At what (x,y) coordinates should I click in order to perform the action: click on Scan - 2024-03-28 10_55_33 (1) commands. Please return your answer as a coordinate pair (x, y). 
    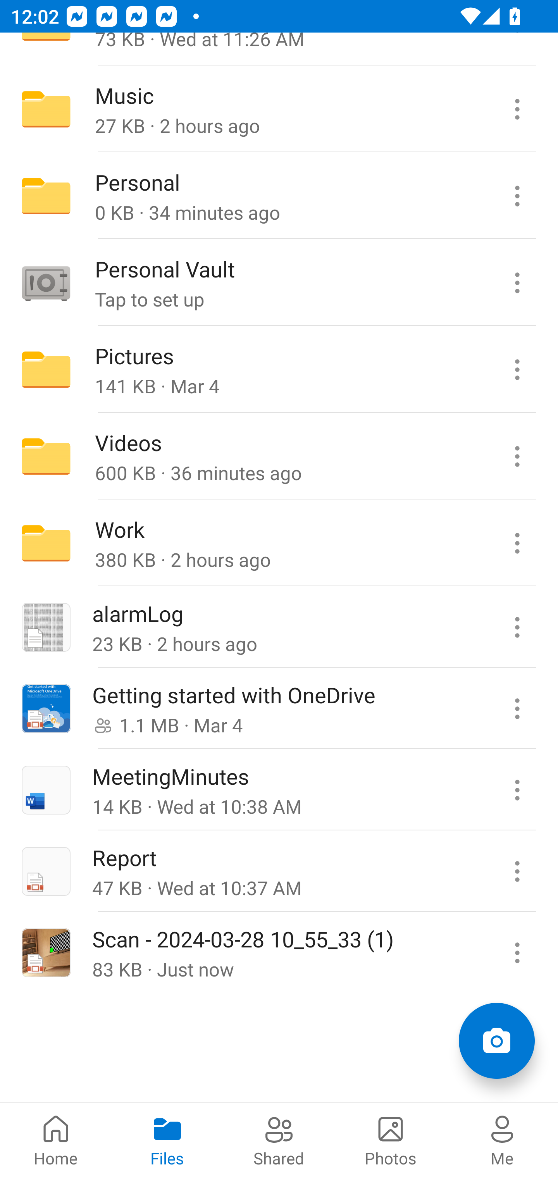
    Looking at the image, I should click on (517, 952).